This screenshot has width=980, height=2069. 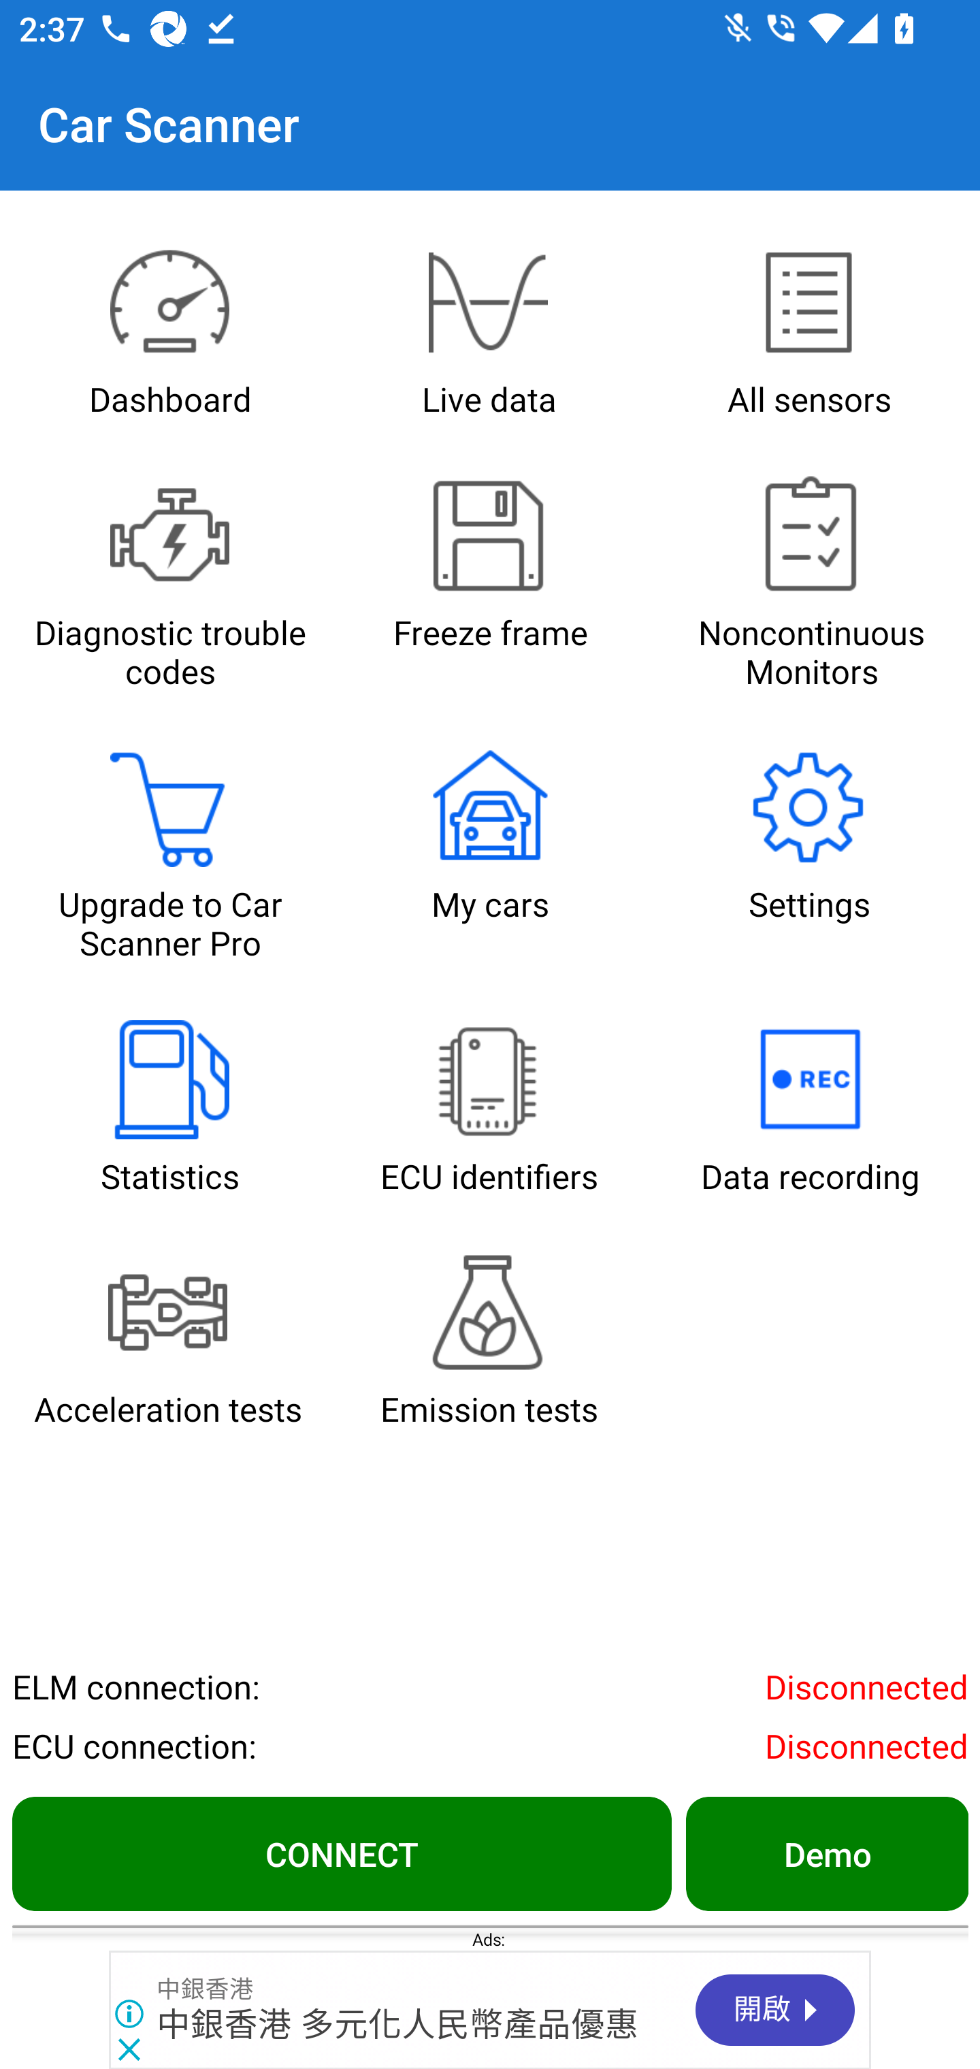 I want to click on 開啟, so click(x=775, y=2010).